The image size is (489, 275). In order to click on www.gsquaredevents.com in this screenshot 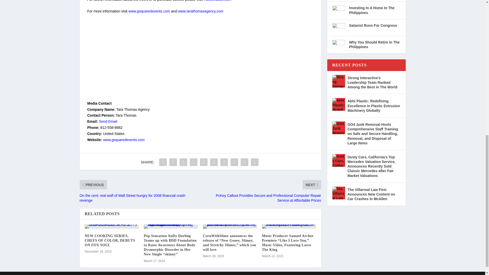, I will do `click(149, 11)`.